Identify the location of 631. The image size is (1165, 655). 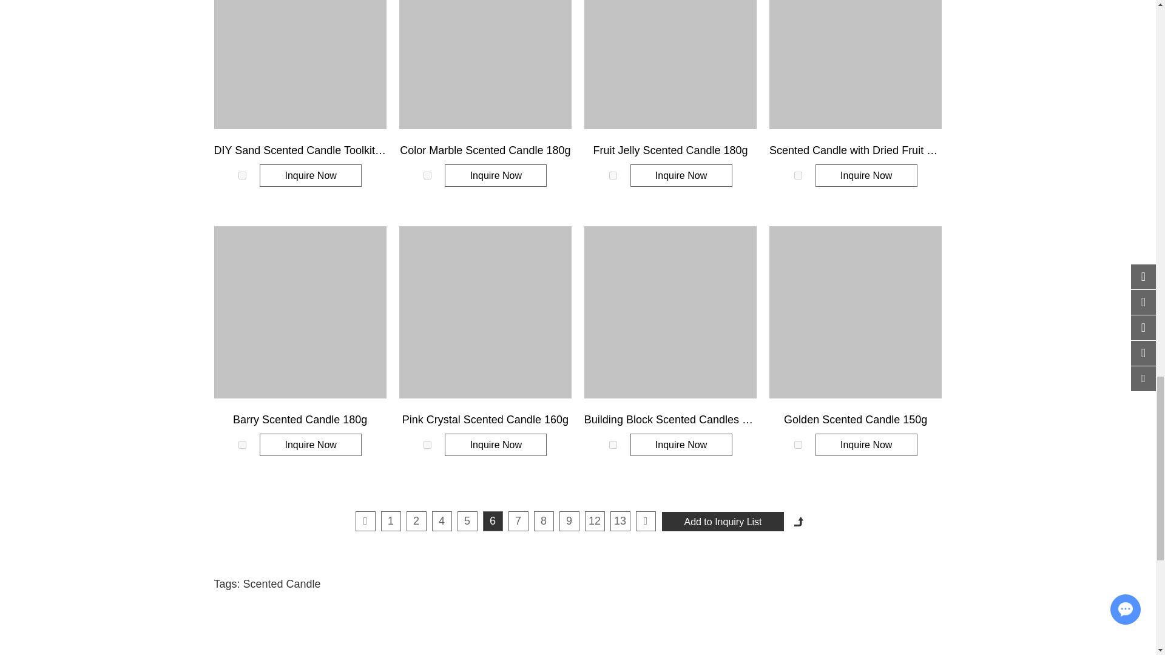
(427, 444).